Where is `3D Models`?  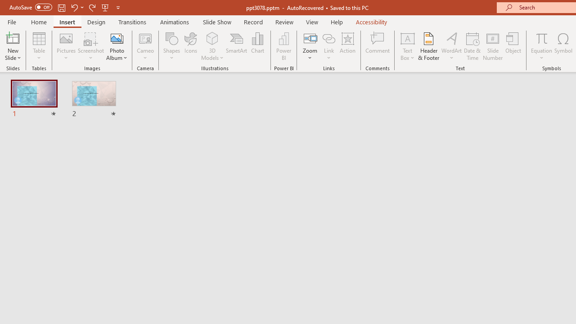 3D Models is located at coordinates (212, 46).